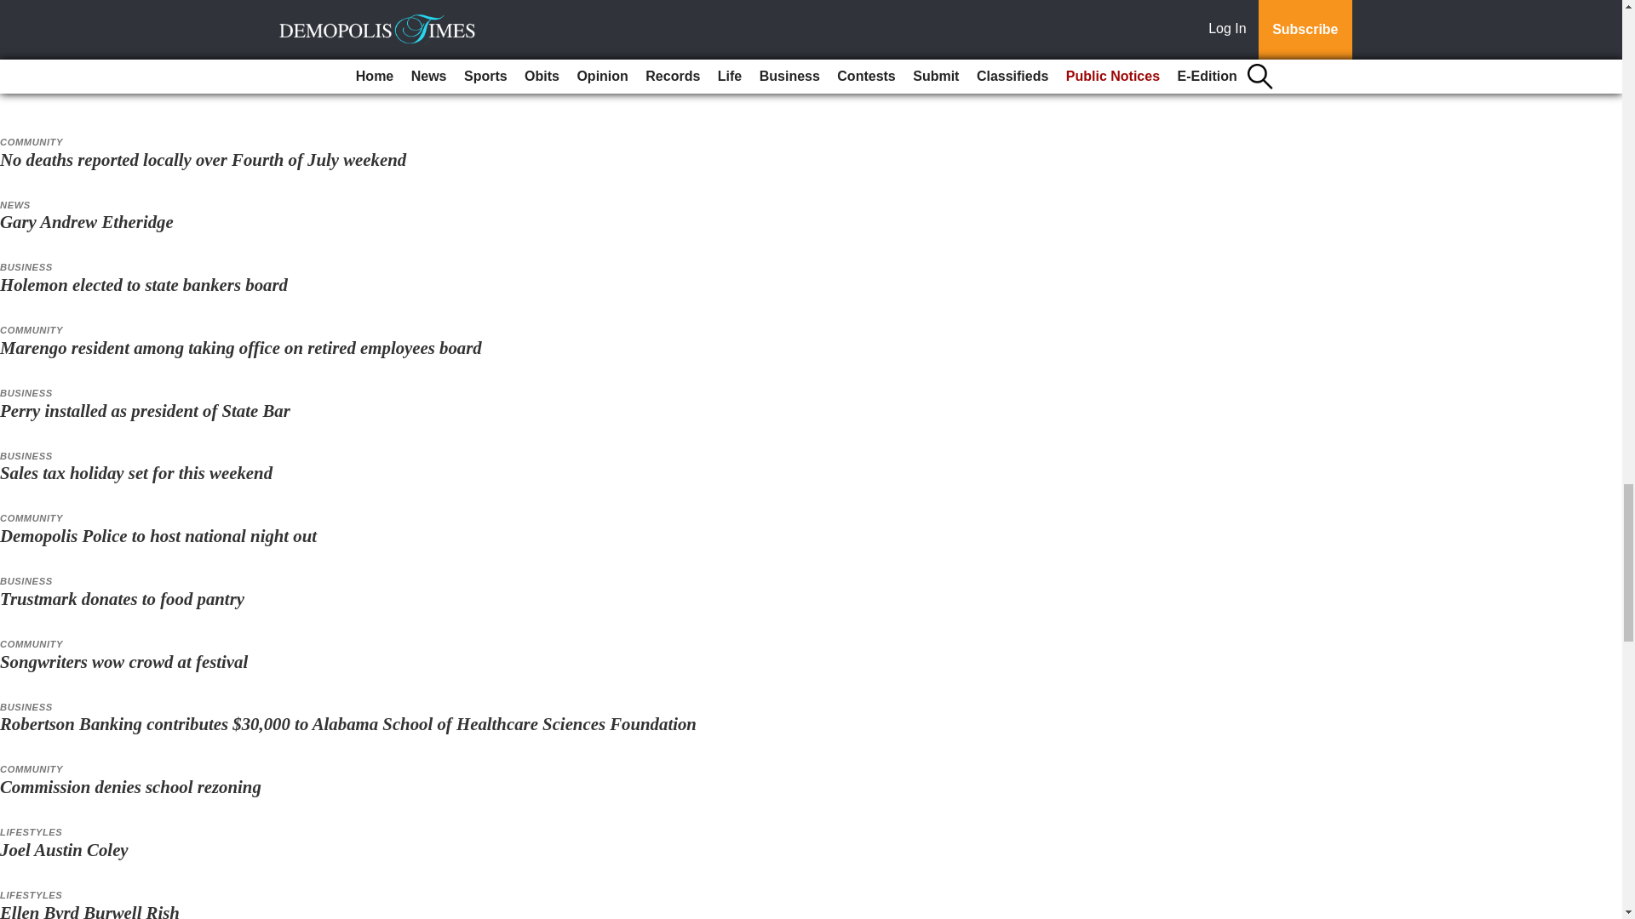  Describe the element at coordinates (158, 535) in the screenshot. I see `Demopolis Police to host national night out` at that location.